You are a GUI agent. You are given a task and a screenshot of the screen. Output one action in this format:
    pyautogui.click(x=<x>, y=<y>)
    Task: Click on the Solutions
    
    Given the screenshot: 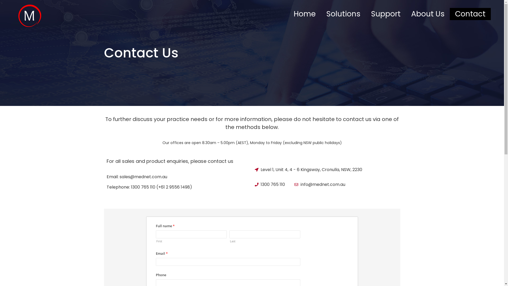 What is the action you would take?
    pyautogui.click(x=343, y=14)
    